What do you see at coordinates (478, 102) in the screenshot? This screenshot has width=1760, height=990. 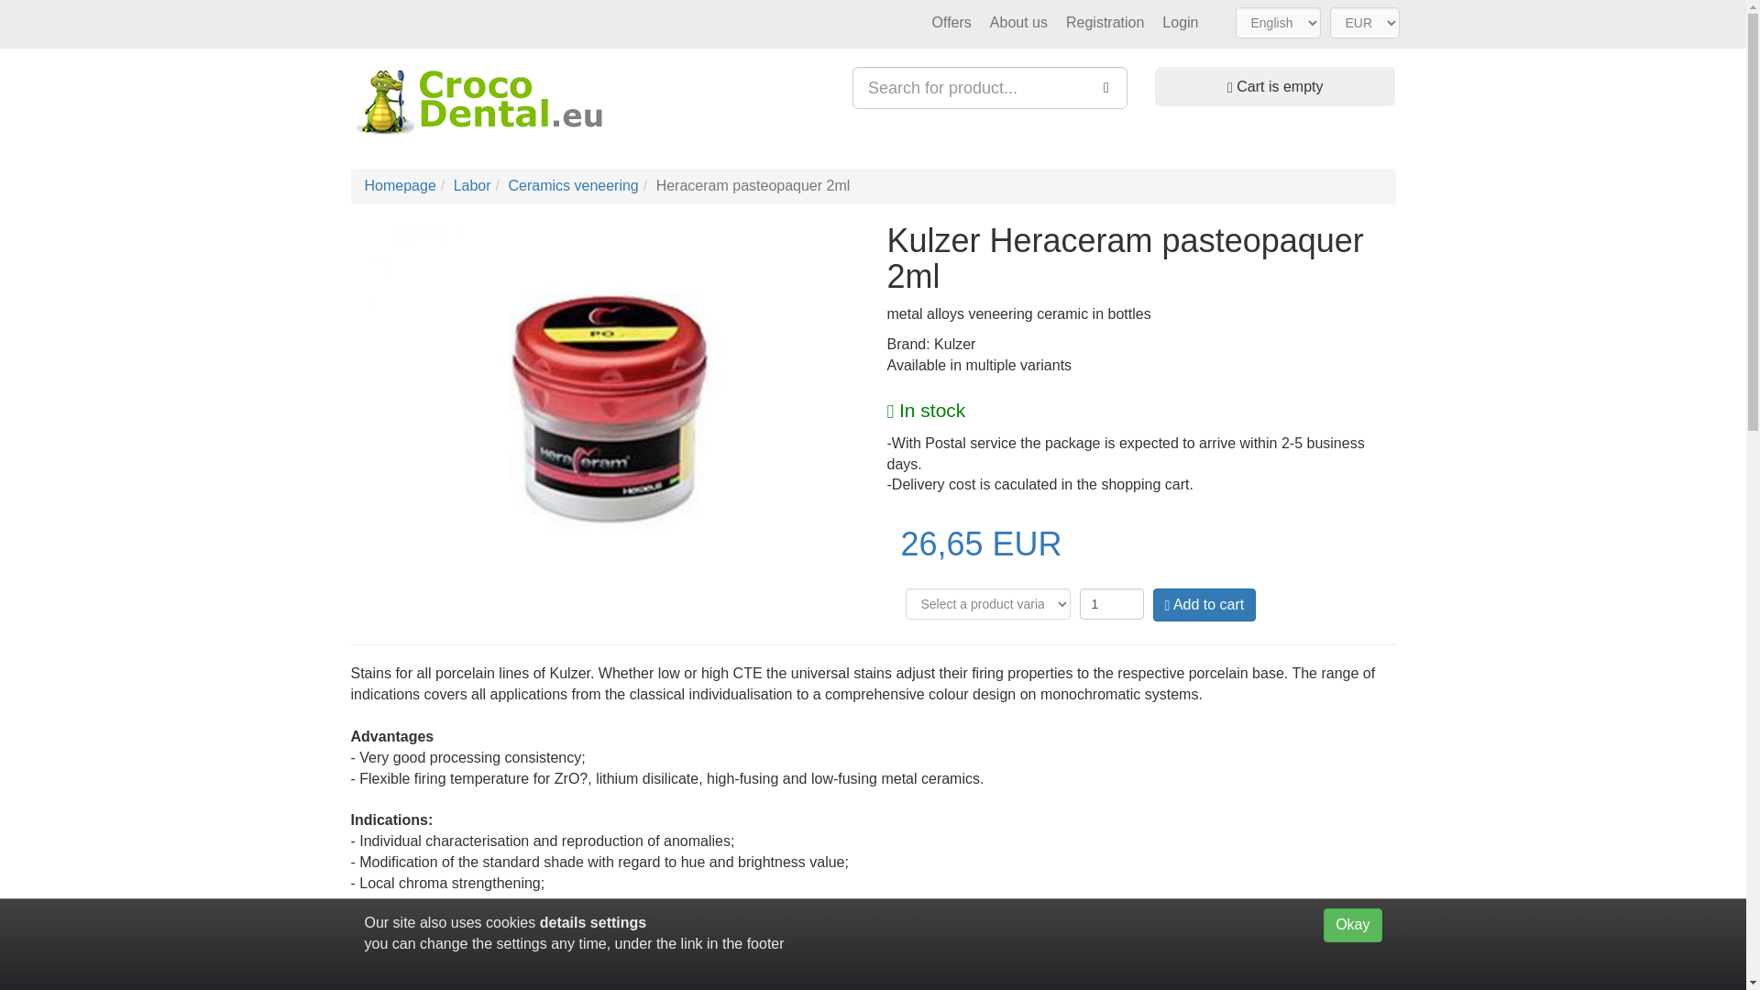 I see `CrocoDental.eu` at bounding box center [478, 102].